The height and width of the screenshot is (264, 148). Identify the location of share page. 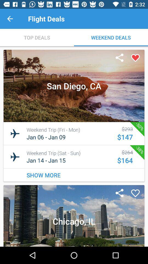
(119, 58).